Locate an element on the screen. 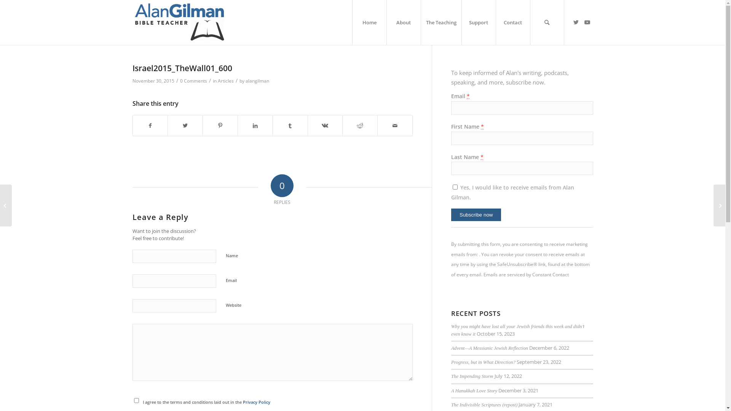 Image resolution: width=731 pixels, height=411 pixels. Privacy Policy is located at coordinates (257, 402).